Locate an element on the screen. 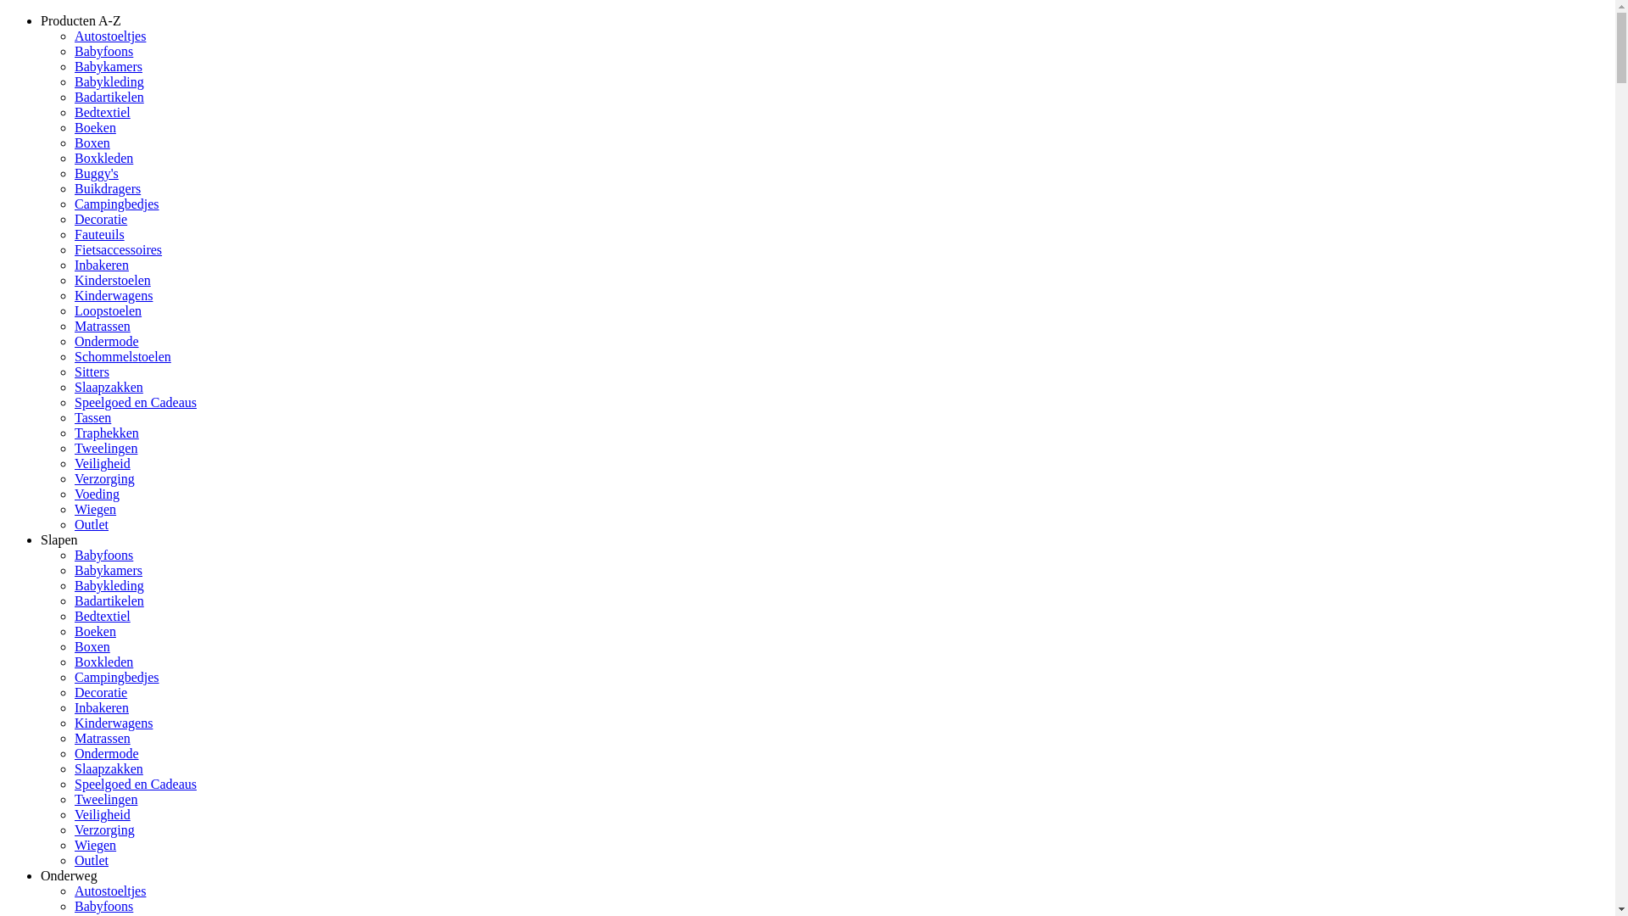  Babykleding is located at coordinates (109, 585).